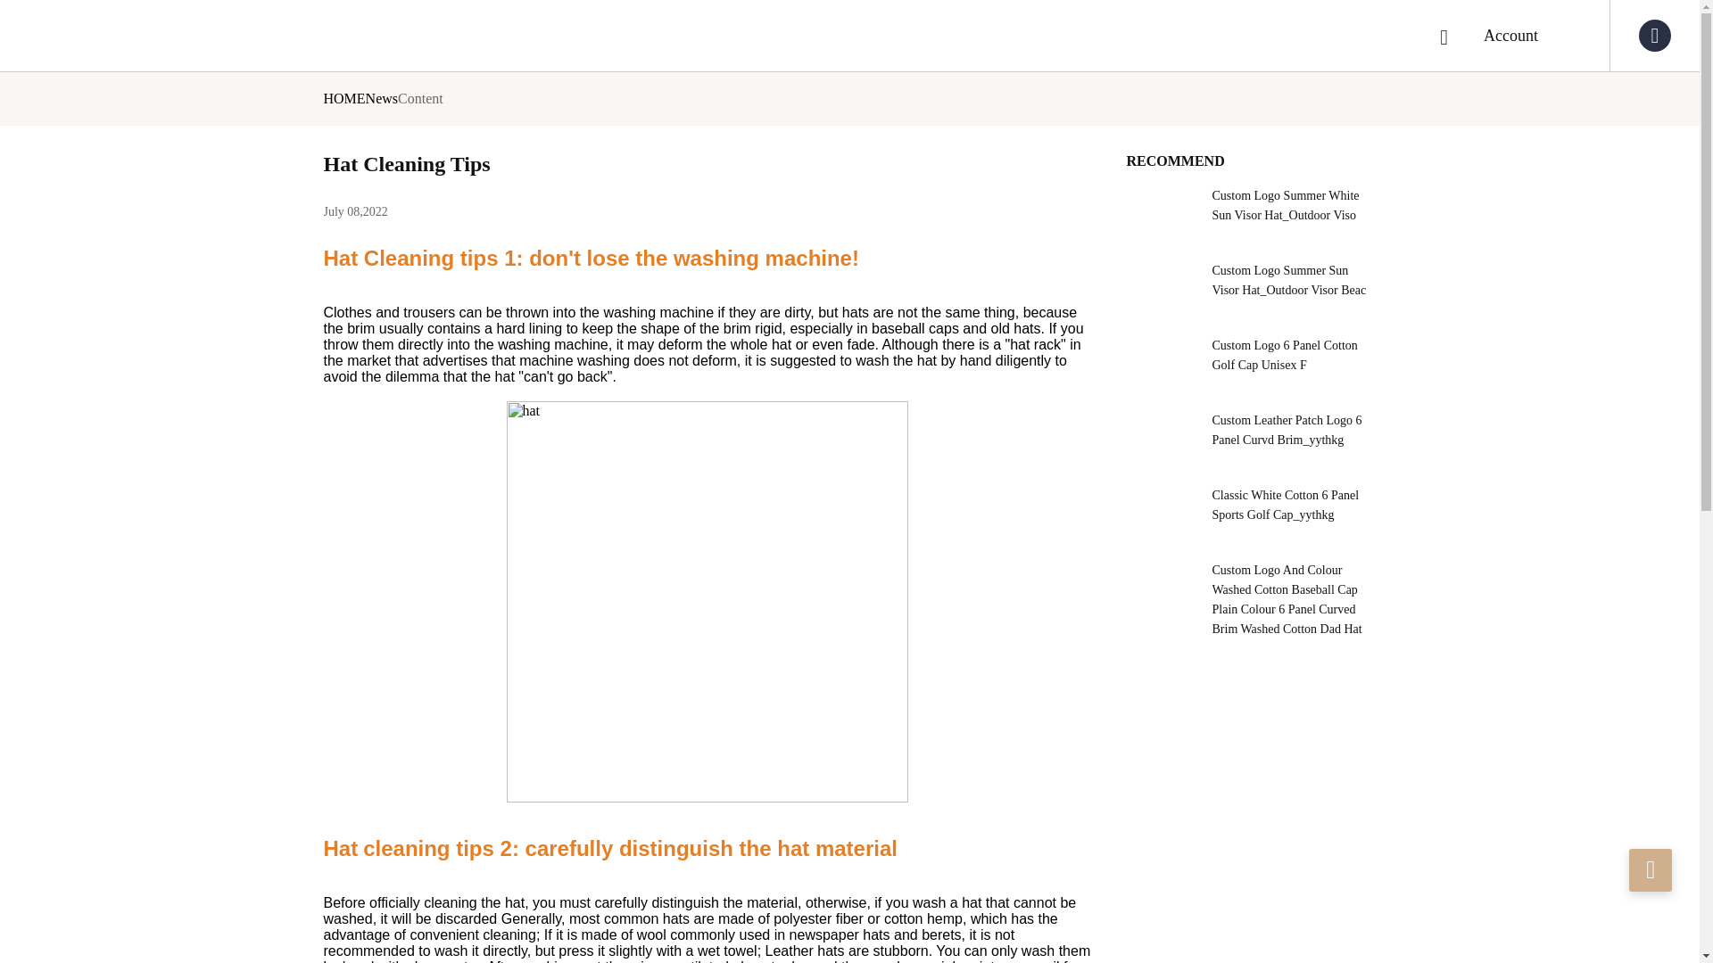  Describe the element at coordinates (1288, 355) in the screenshot. I see `Custom Logo 6 Panel Cotton Golf Cap Unisex F` at that location.